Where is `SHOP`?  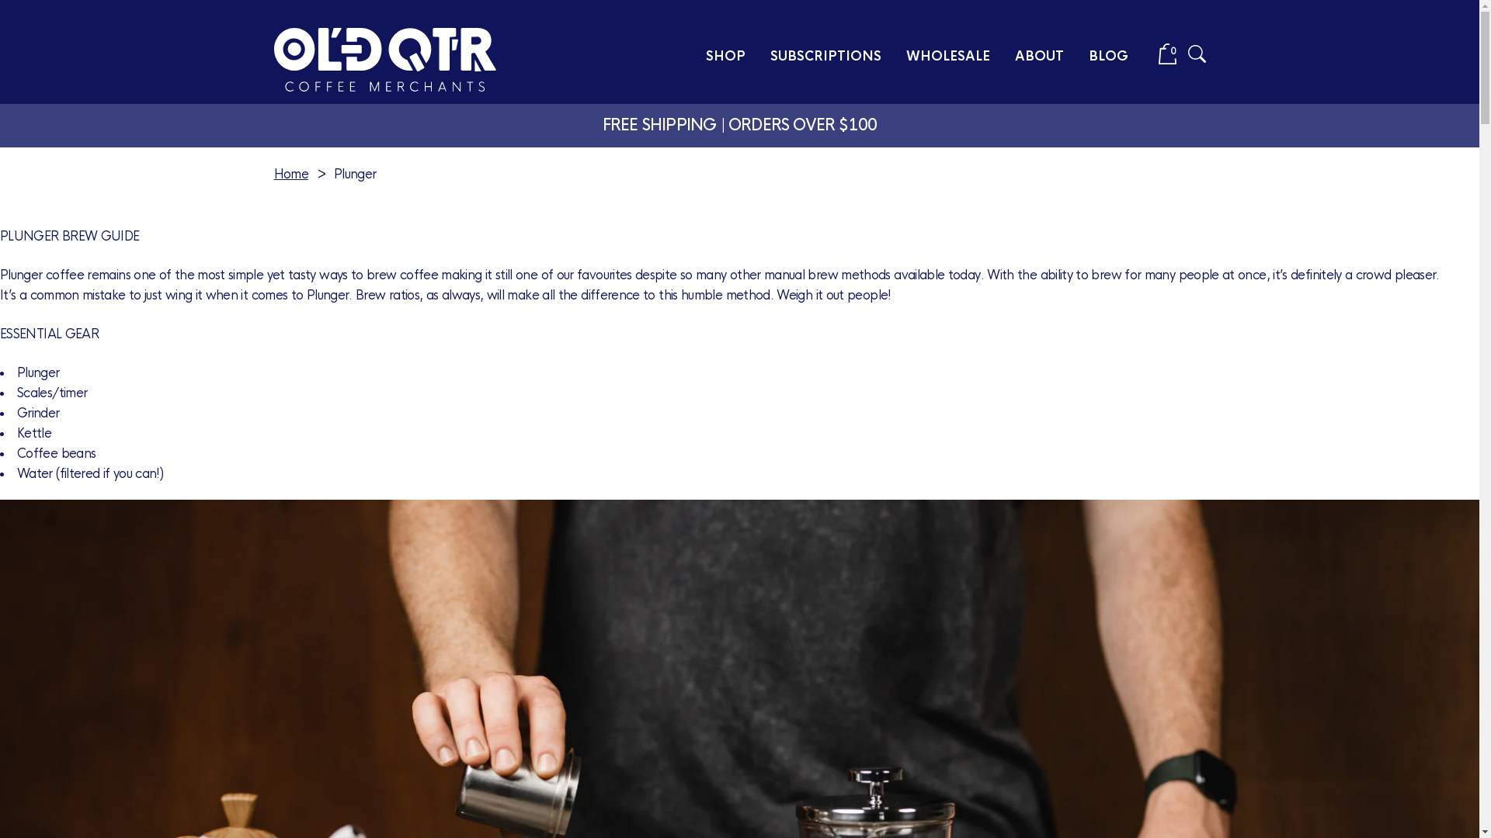 SHOP is located at coordinates (725, 57).